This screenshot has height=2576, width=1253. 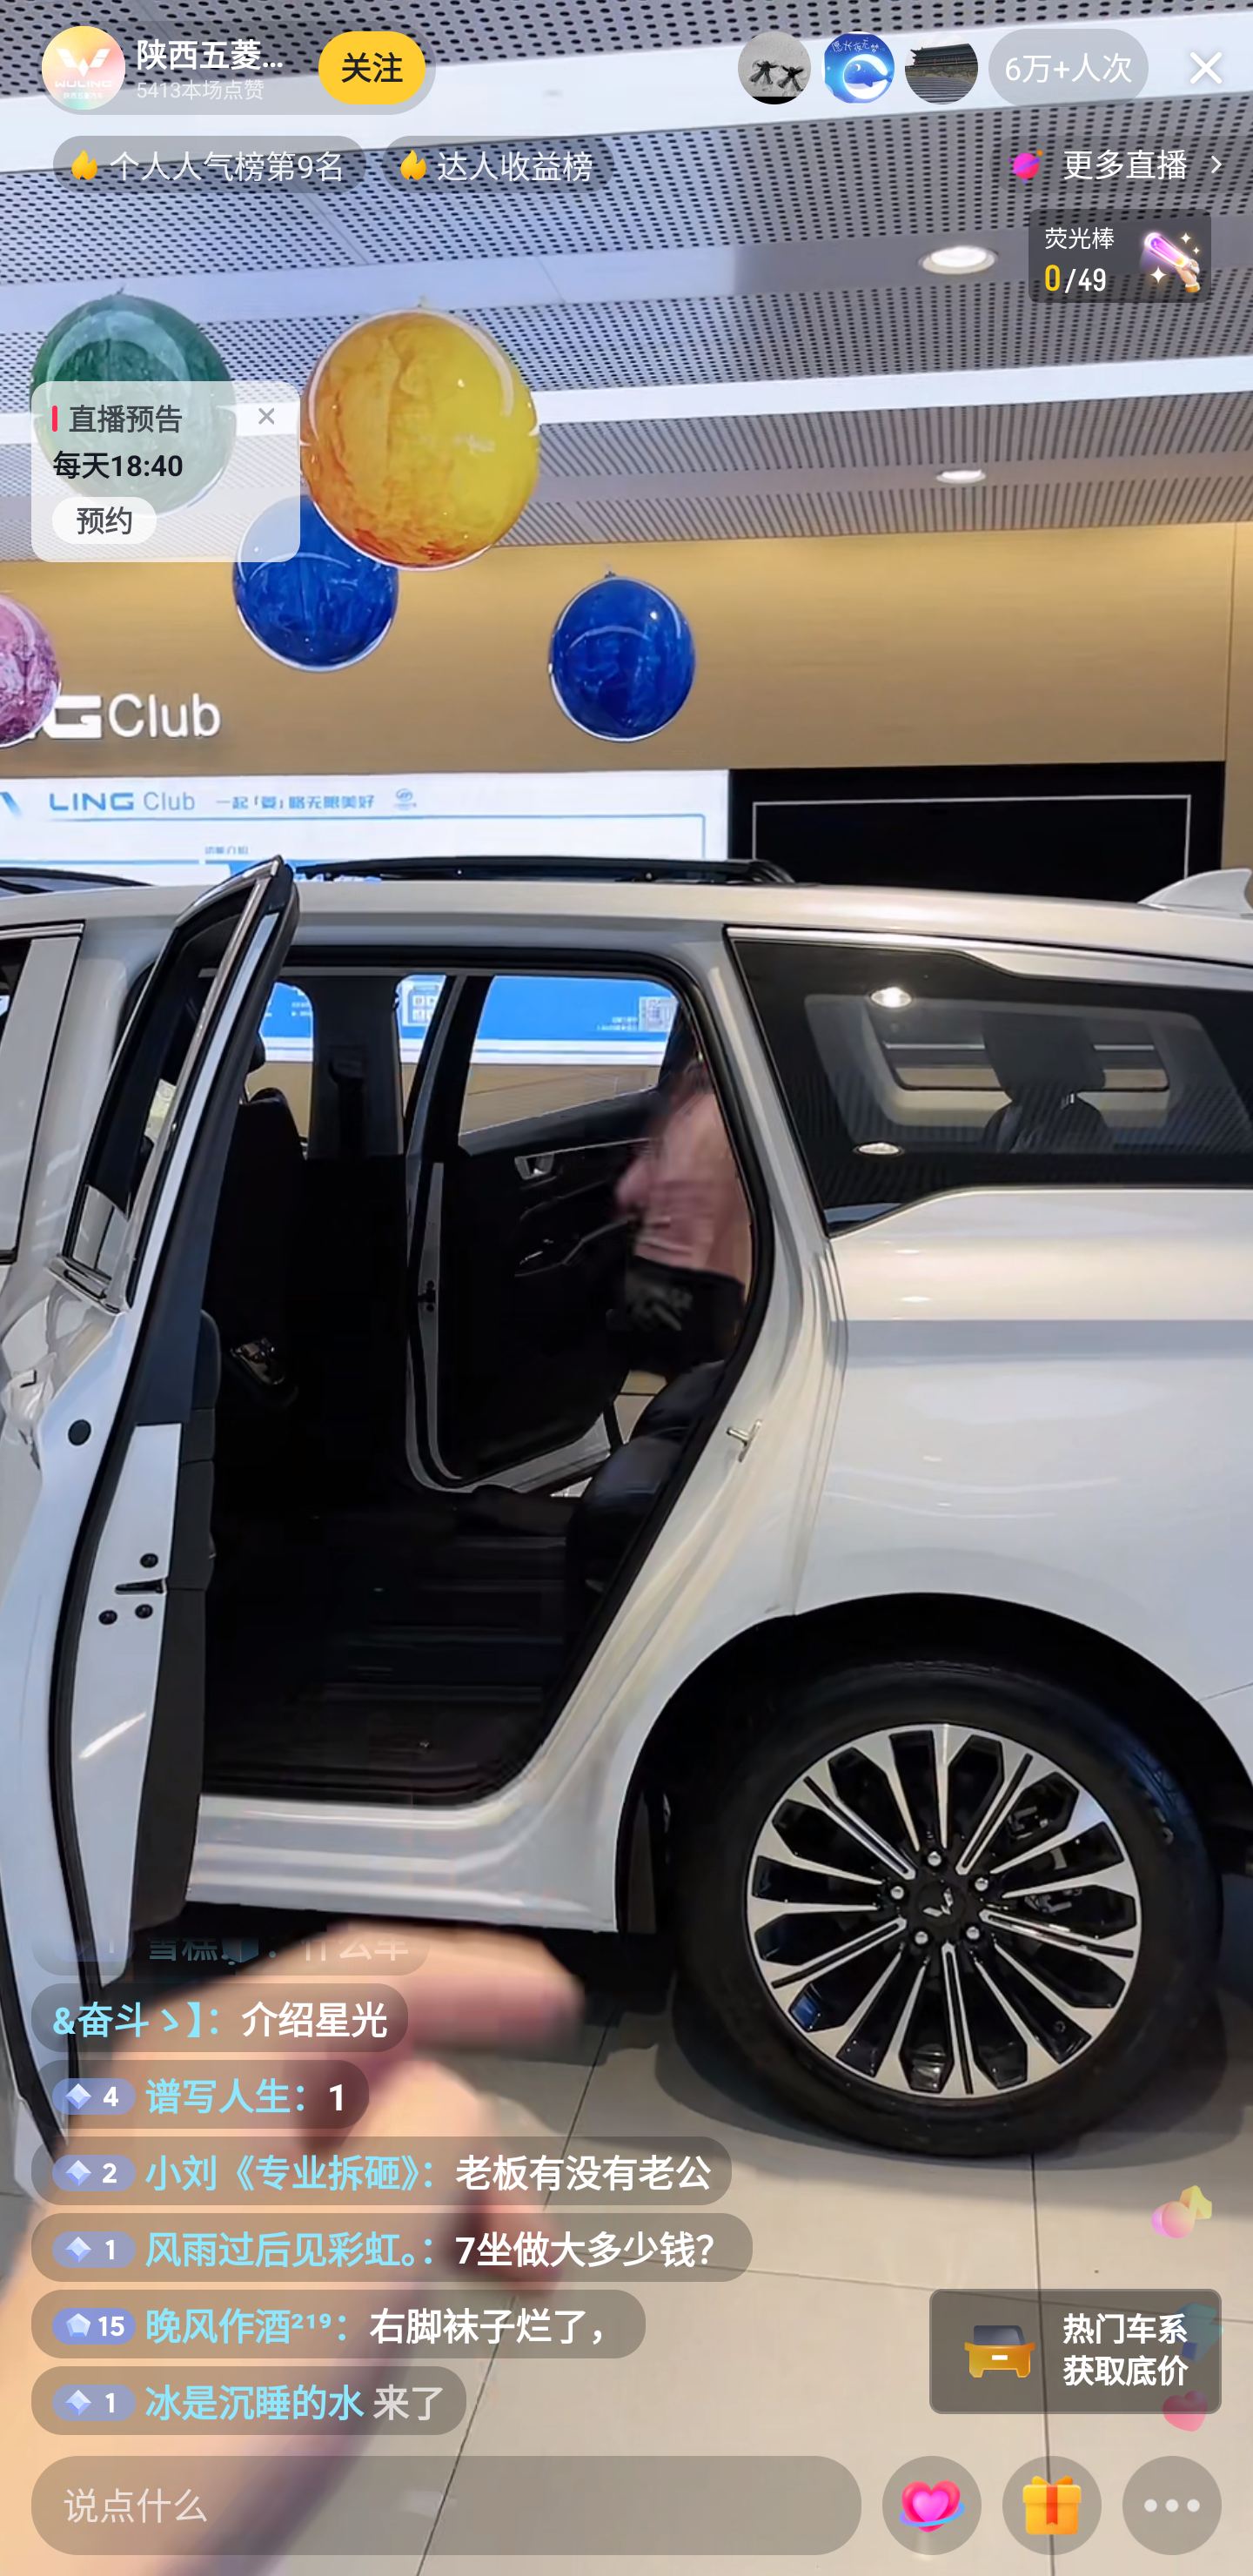 I want to click on * 风雨过后见彩虹。：7坐做大多少钱？, so click(x=392, y=2247).